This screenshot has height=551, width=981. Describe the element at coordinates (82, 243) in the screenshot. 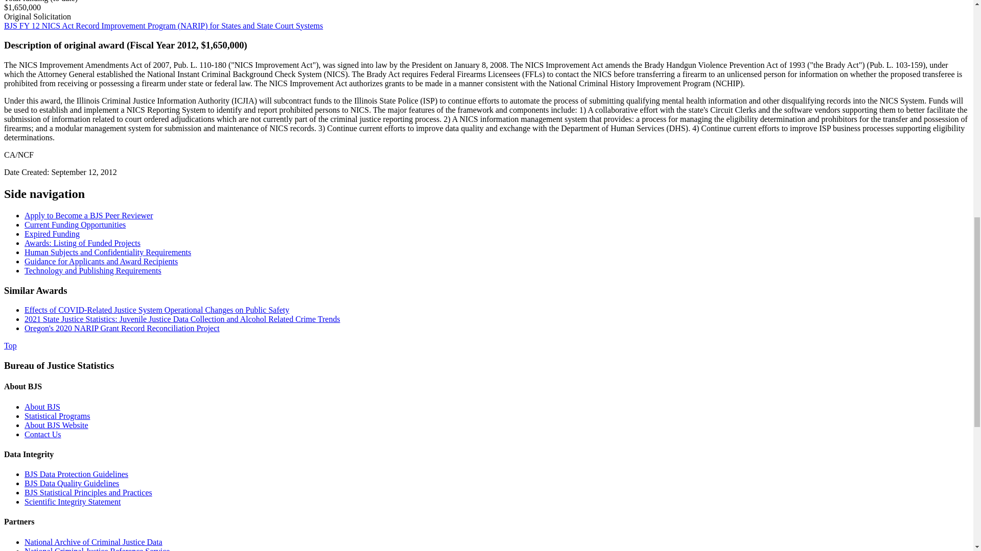

I see `Awards: Listing of Funded Projects` at that location.